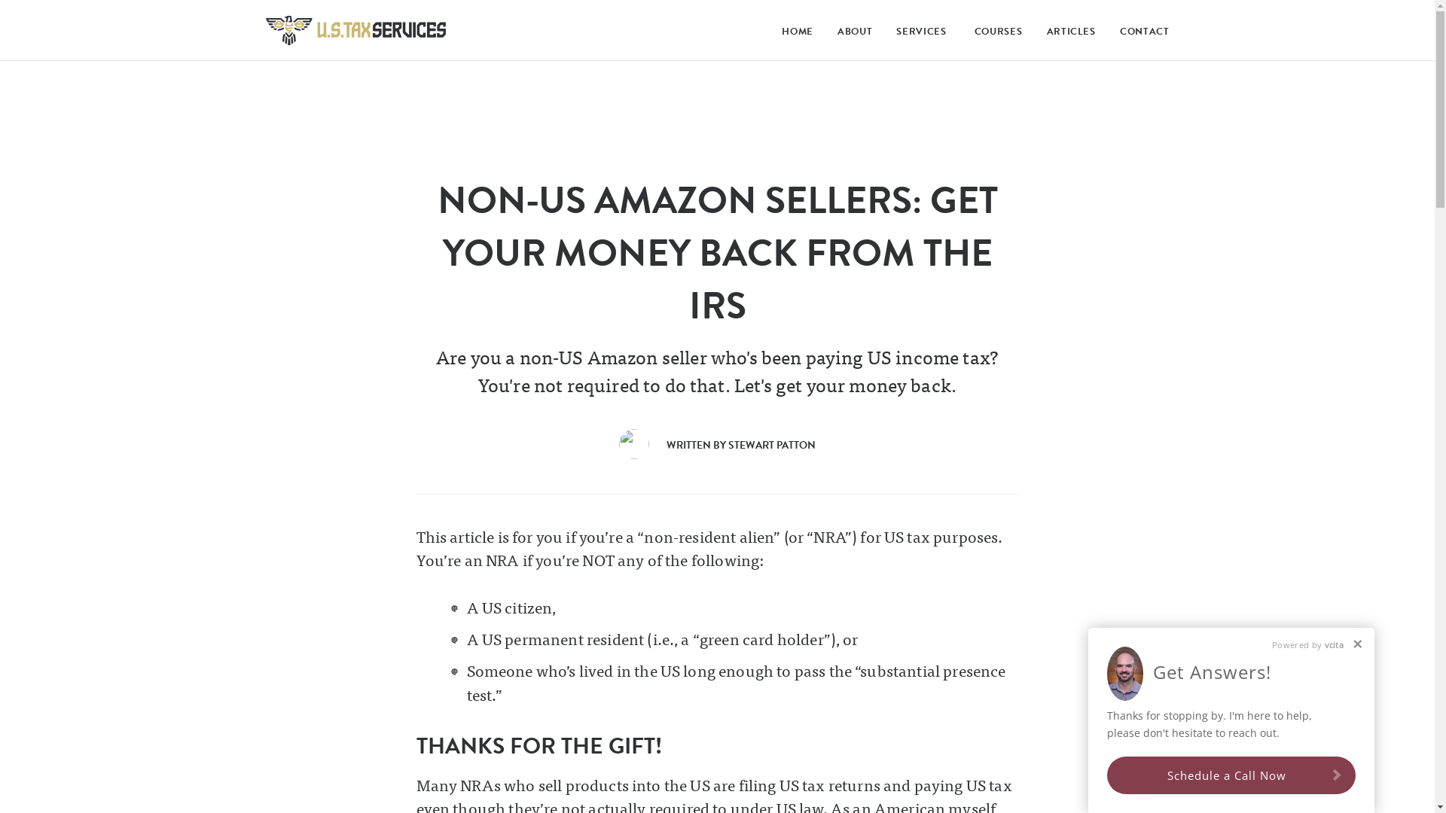 Image resolution: width=1446 pixels, height=813 pixels. What do you see at coordinates (1137, 32) in the screenshot?
I see `CONTACT` at bounding box center [1137, 32].